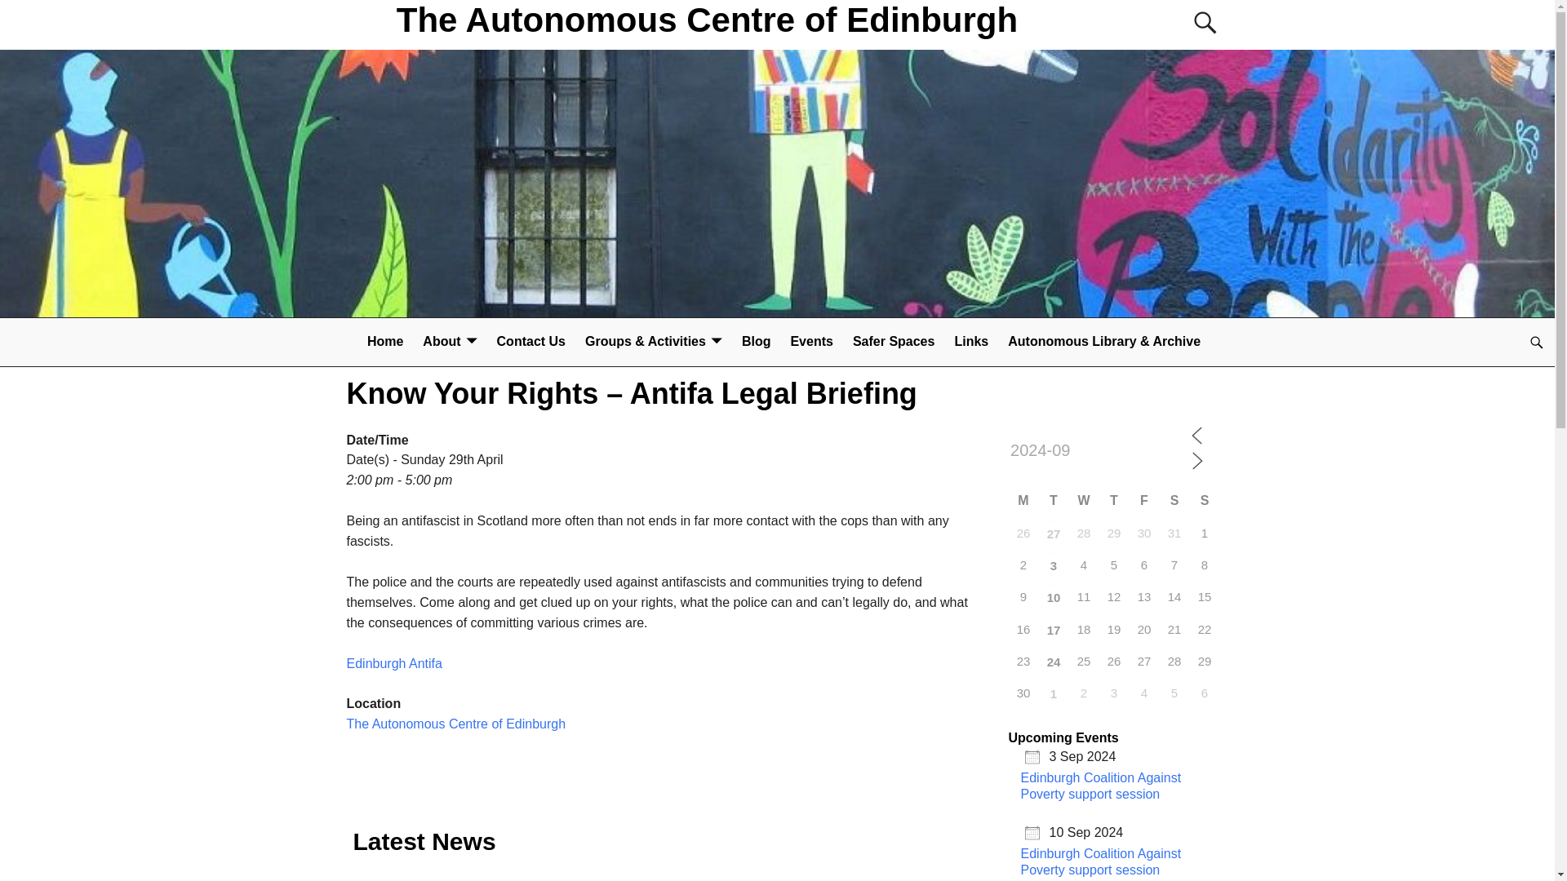  I want to click on Edinburgh Coalition Against Poverty support session, so click(1053, 533).